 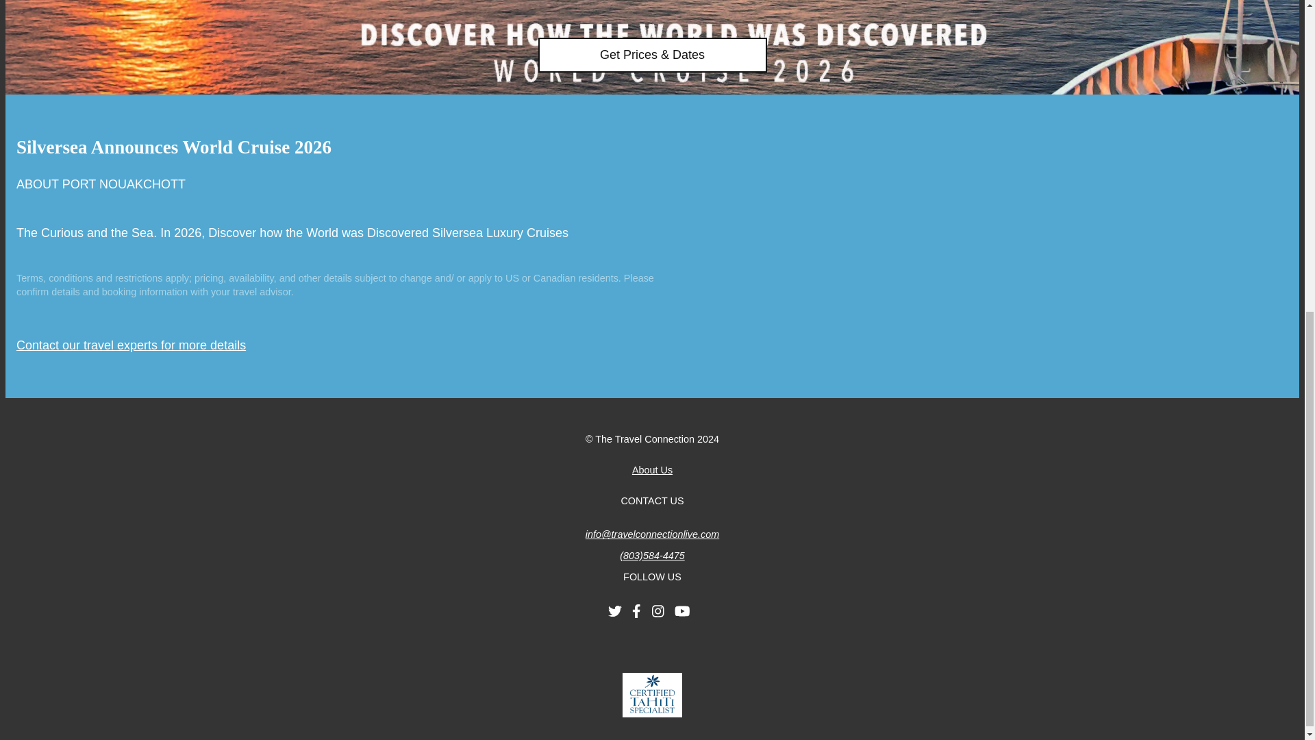 What do you see at coordinates (652, 470) in the screenshot?
I see `About Us` at bounding box center [652, 470].